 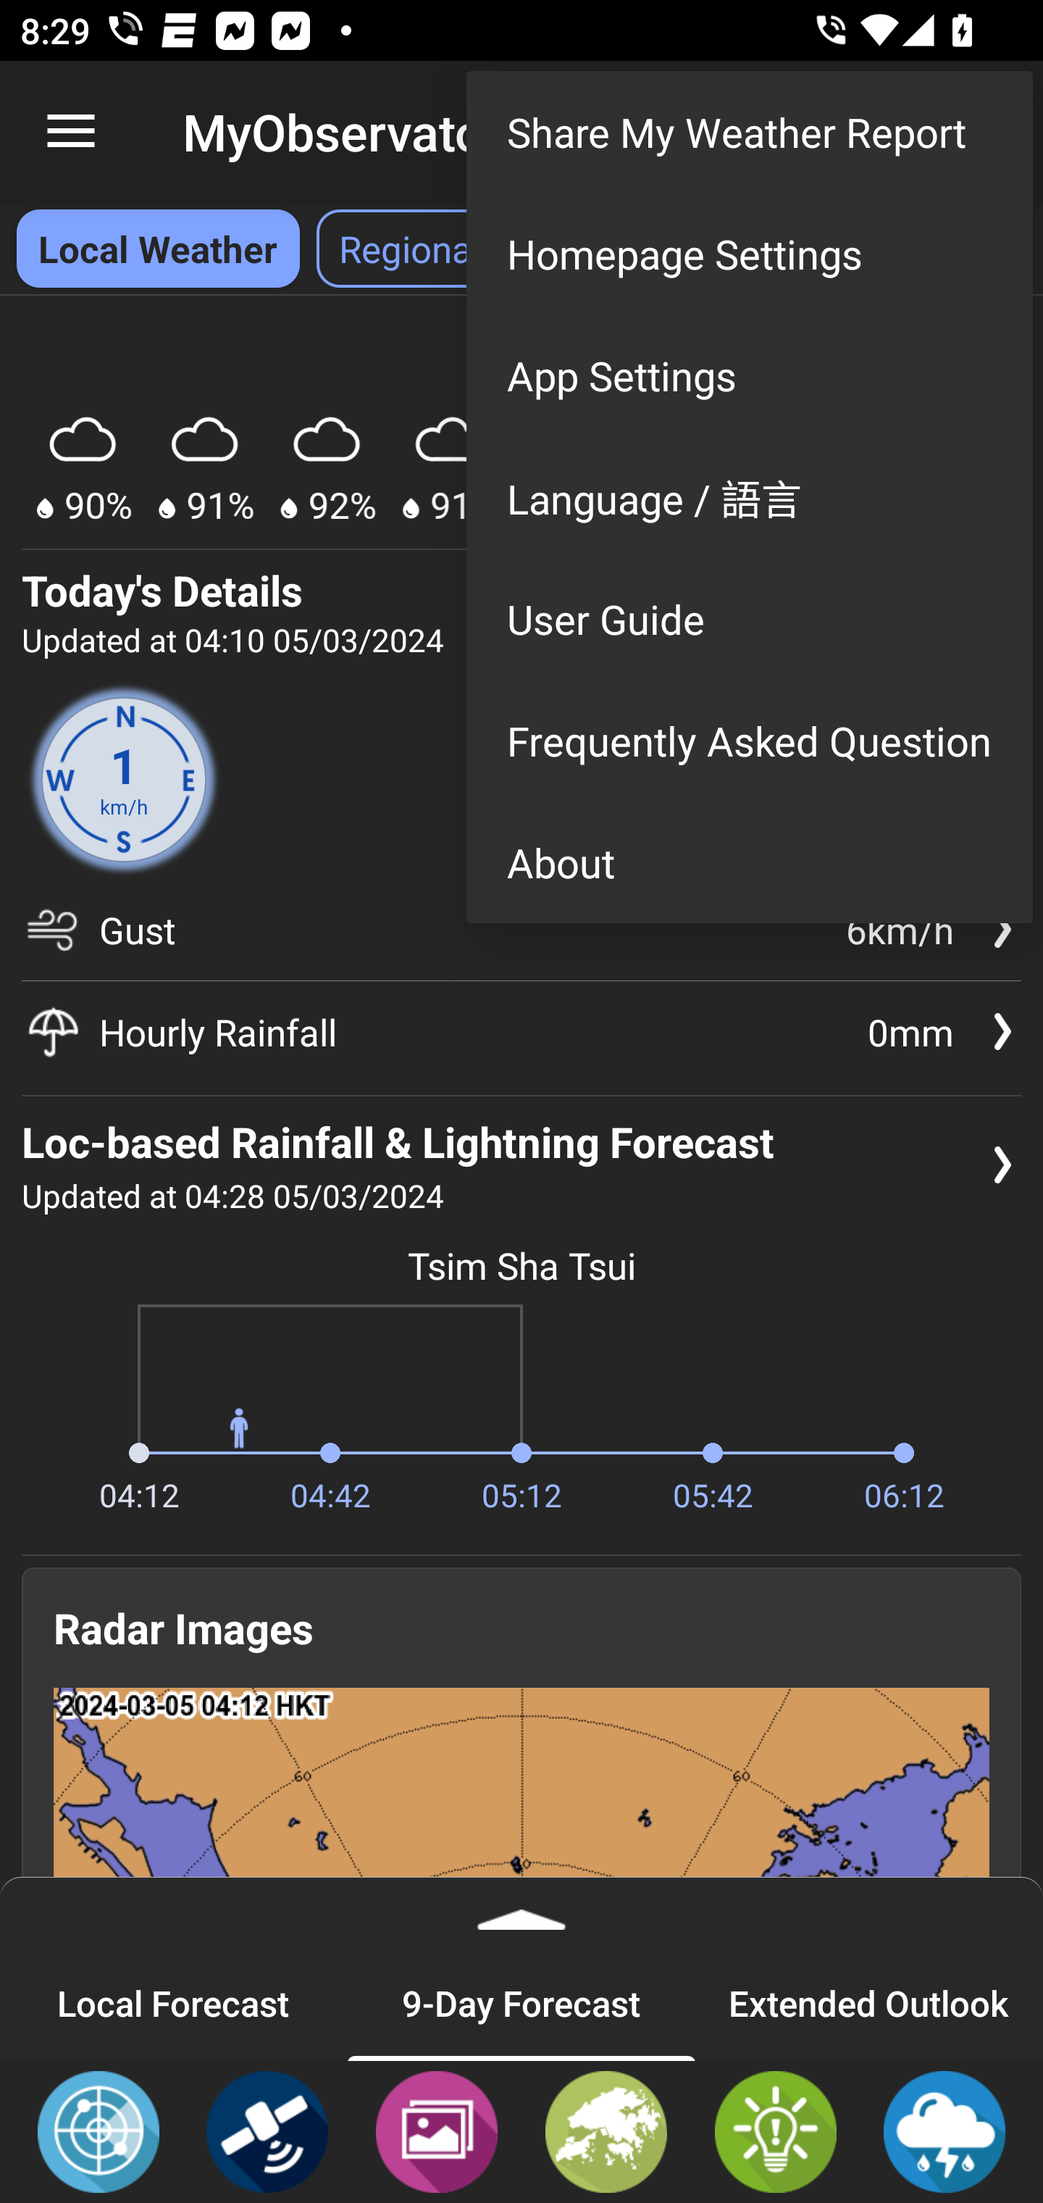 What do you see at coordinates (749, 496) in the screenshot?
I see `Language / 語言` at bounding box center [749, 496].